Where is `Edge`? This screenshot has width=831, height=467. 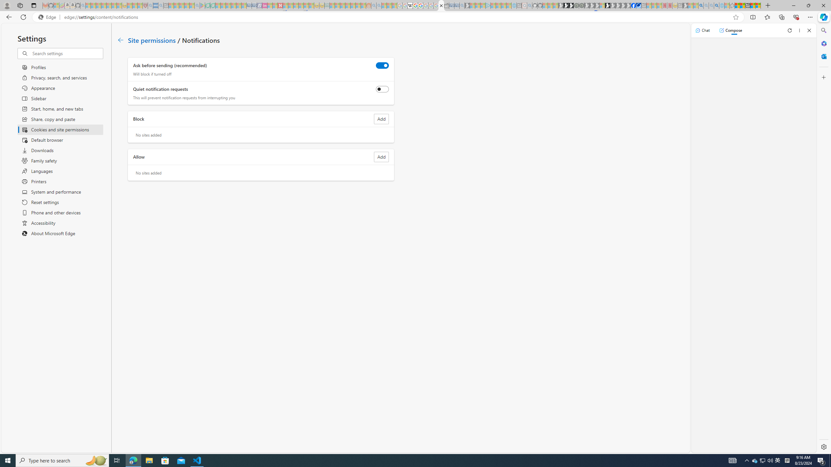 Edge is located at coordinates (48, 17).